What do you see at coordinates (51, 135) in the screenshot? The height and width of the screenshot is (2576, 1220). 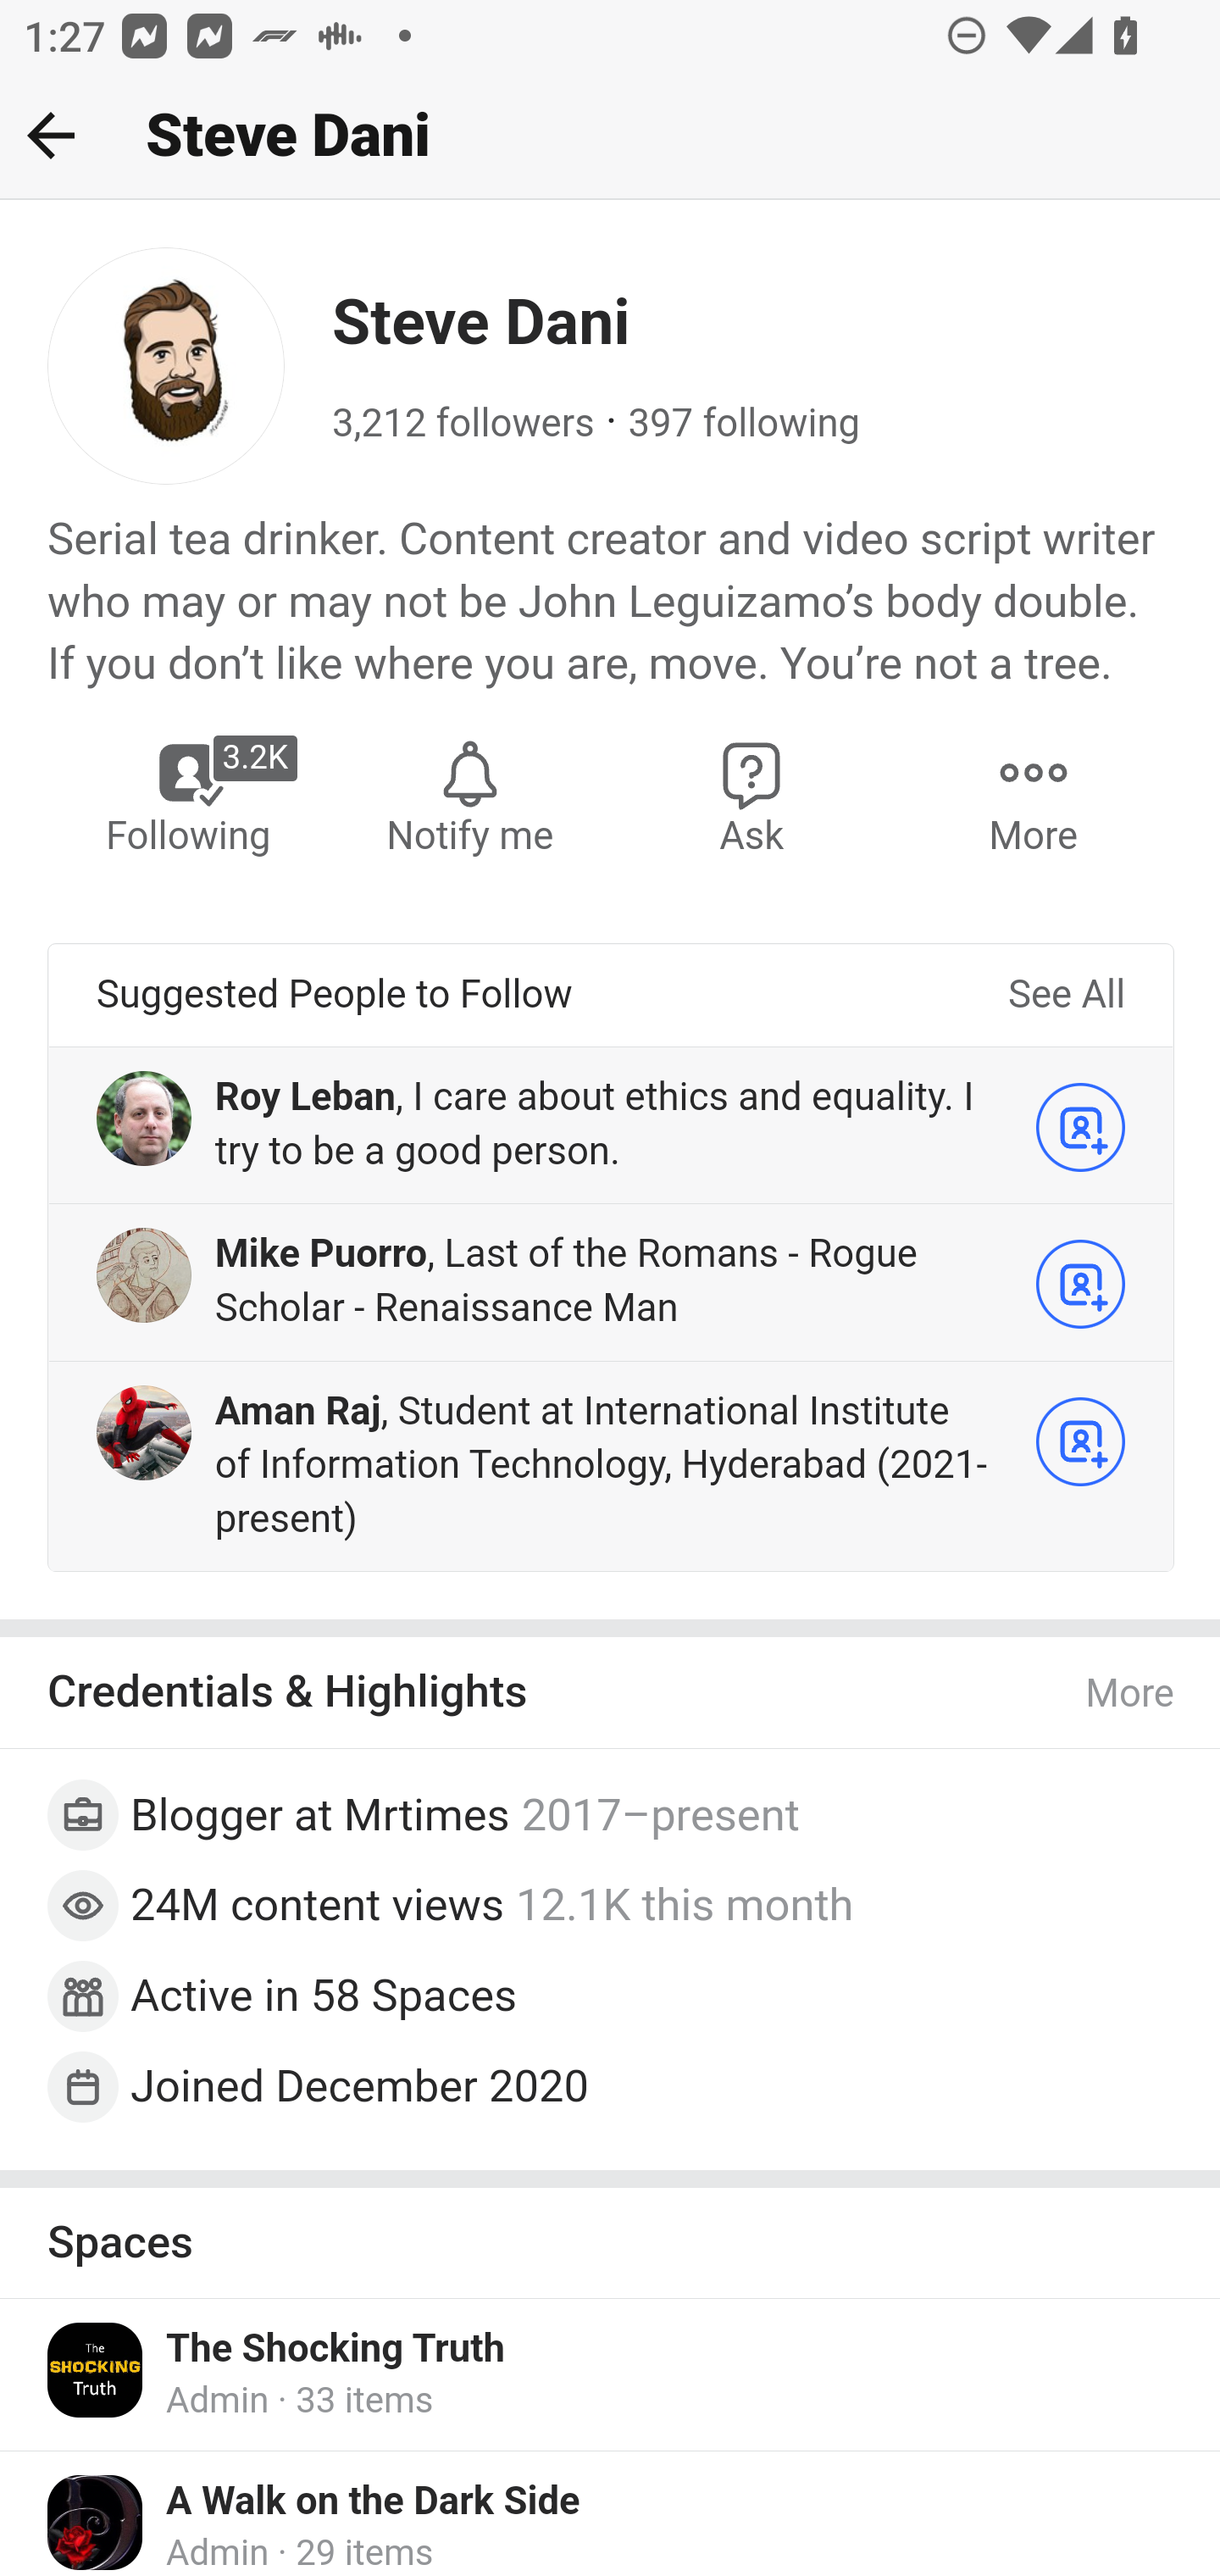 I see `Back` at bounding box center [51, 135].